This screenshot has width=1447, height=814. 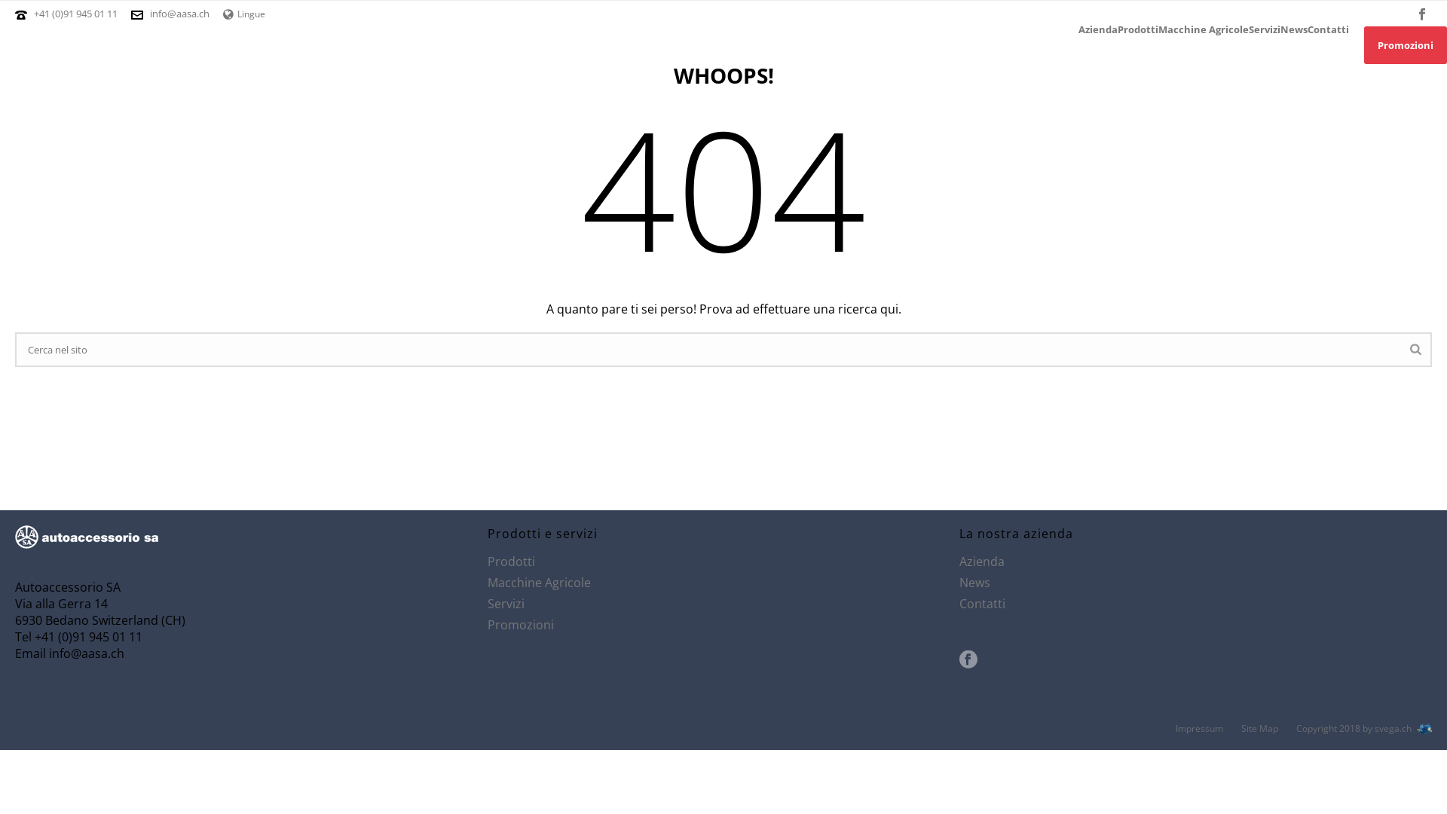 I want to click on Servizi, so click(x=506, y=604).